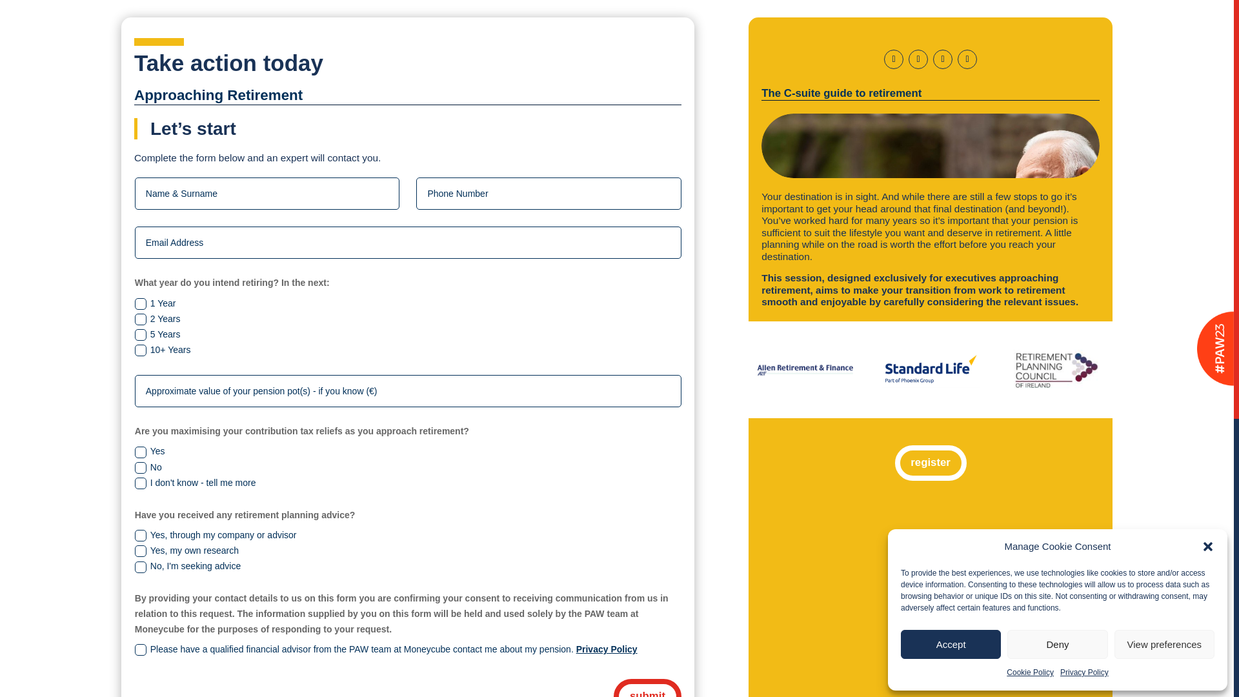  Describe the element at coordinates (1164, 644) in the screenshot. I see `View preferences` at that location.